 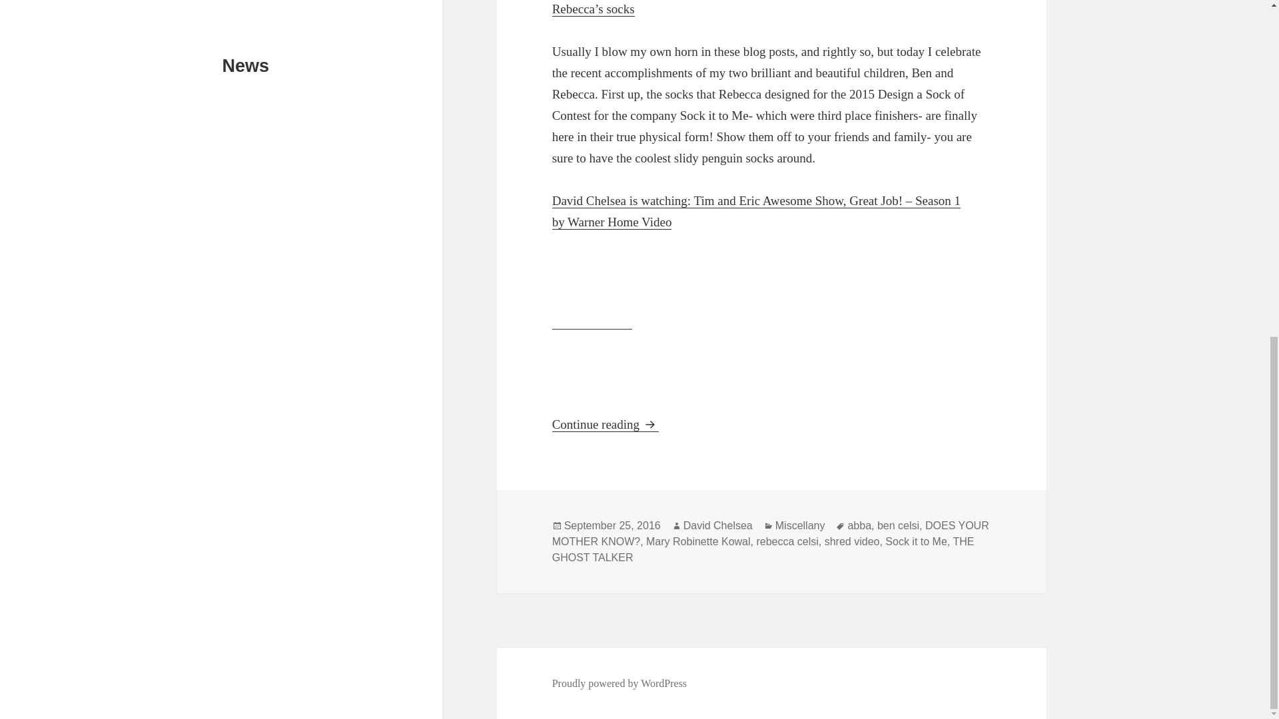 I want to click on Mary Robinette Kowal, so click(x=698, y=541).